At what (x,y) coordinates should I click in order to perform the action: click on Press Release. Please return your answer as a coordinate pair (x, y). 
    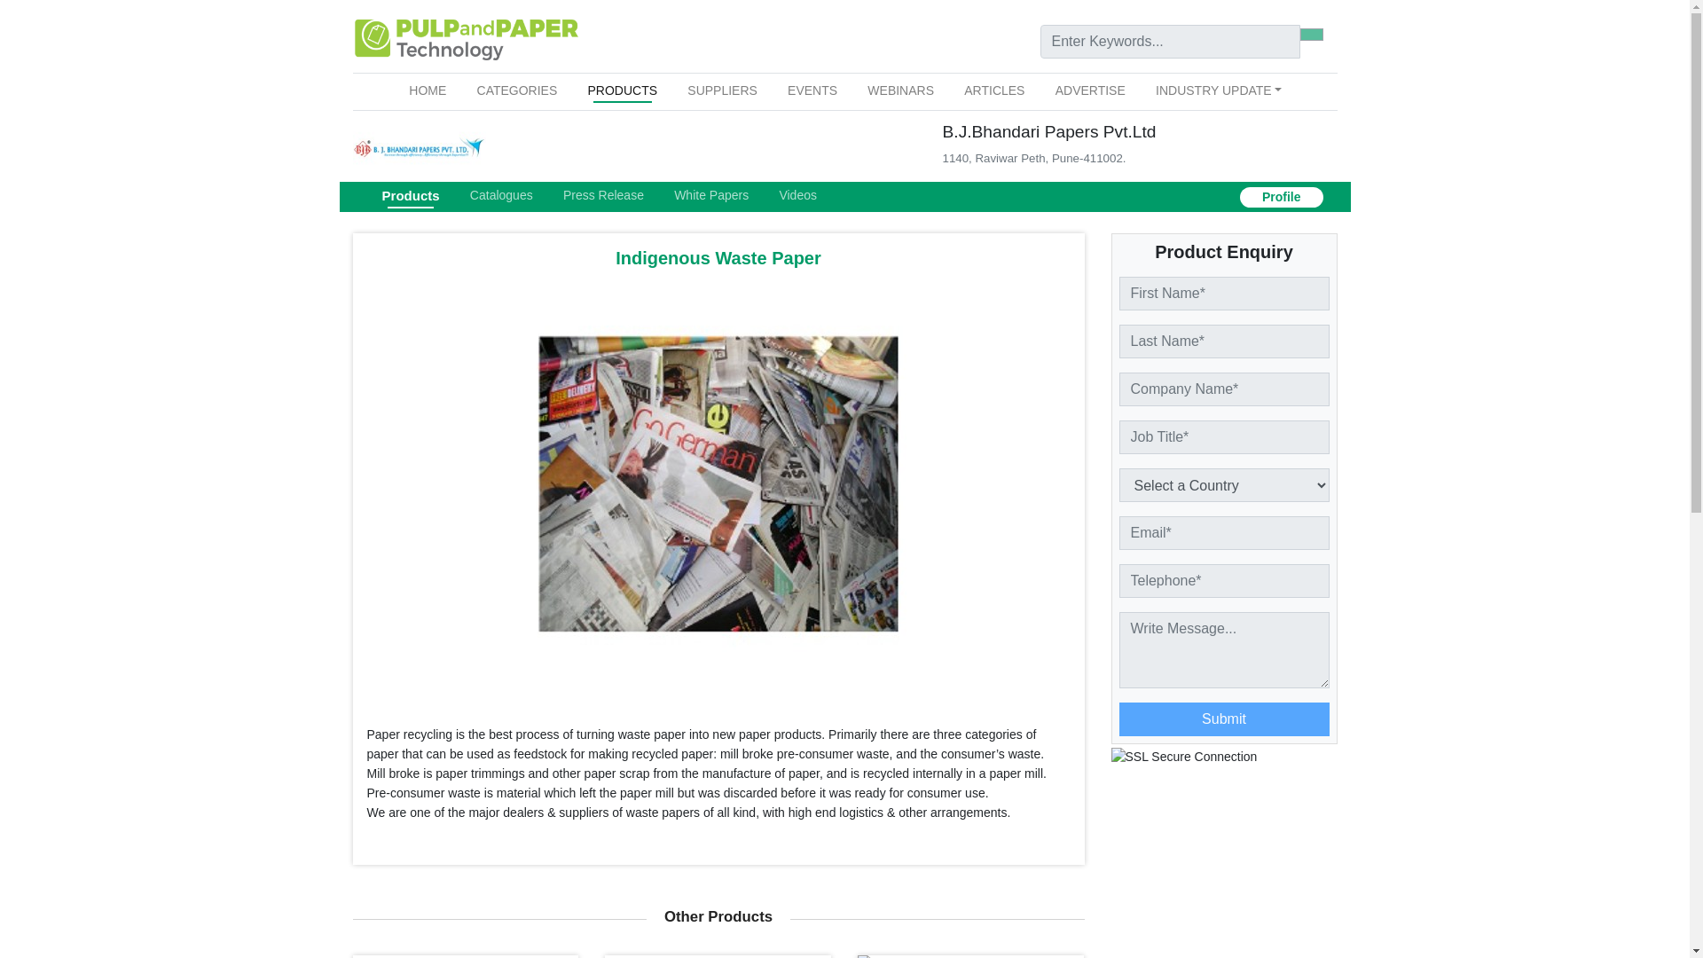
    Looking at the image, I should click on (603, 195).